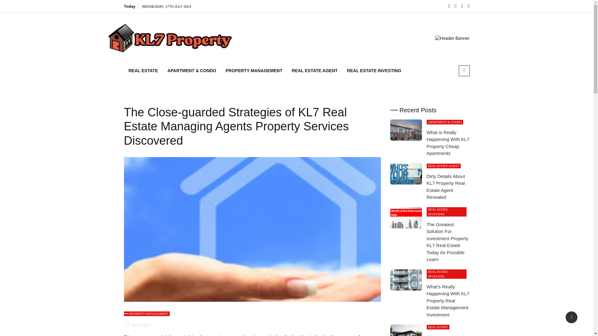 The image size is (598, 336). I want to click on PROPERTY MANAGEMENT, so click(254, 71).